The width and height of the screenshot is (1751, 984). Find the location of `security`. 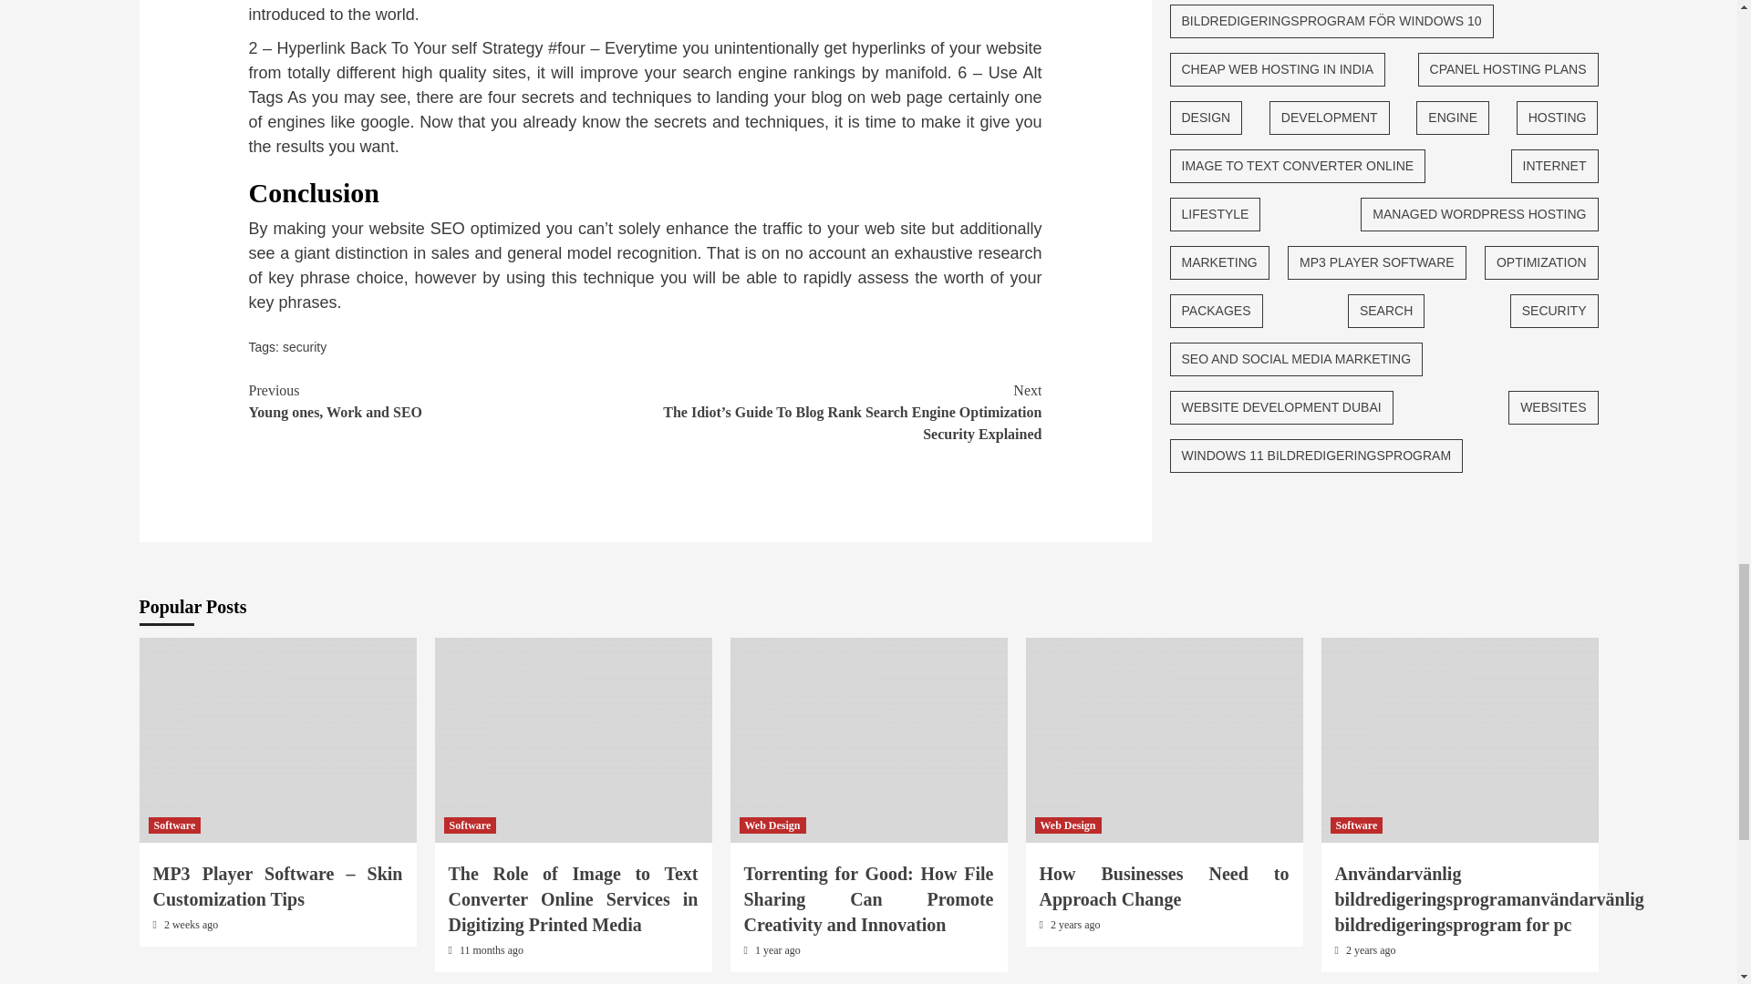

security is located at coordinates (304, 346).